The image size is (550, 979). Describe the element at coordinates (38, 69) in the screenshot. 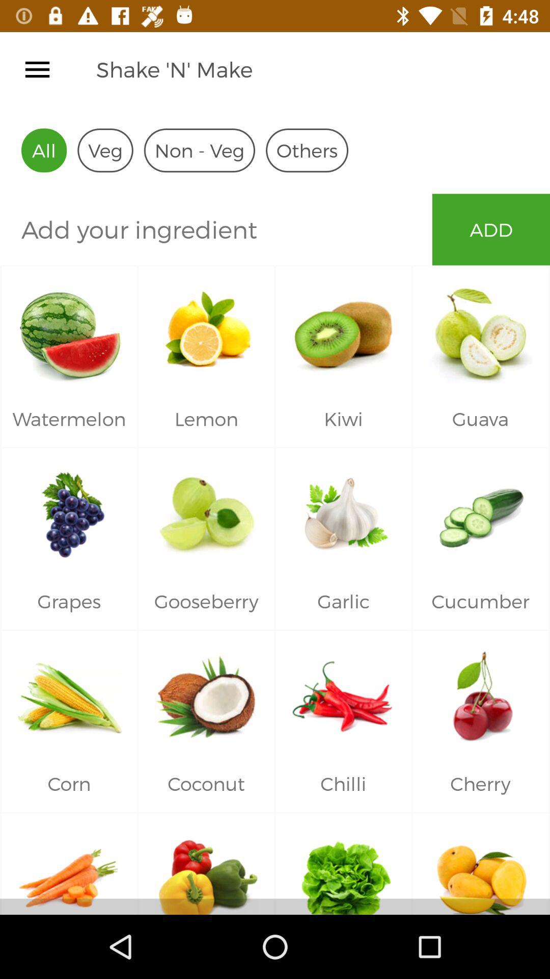

I see `open options tab` at that location.